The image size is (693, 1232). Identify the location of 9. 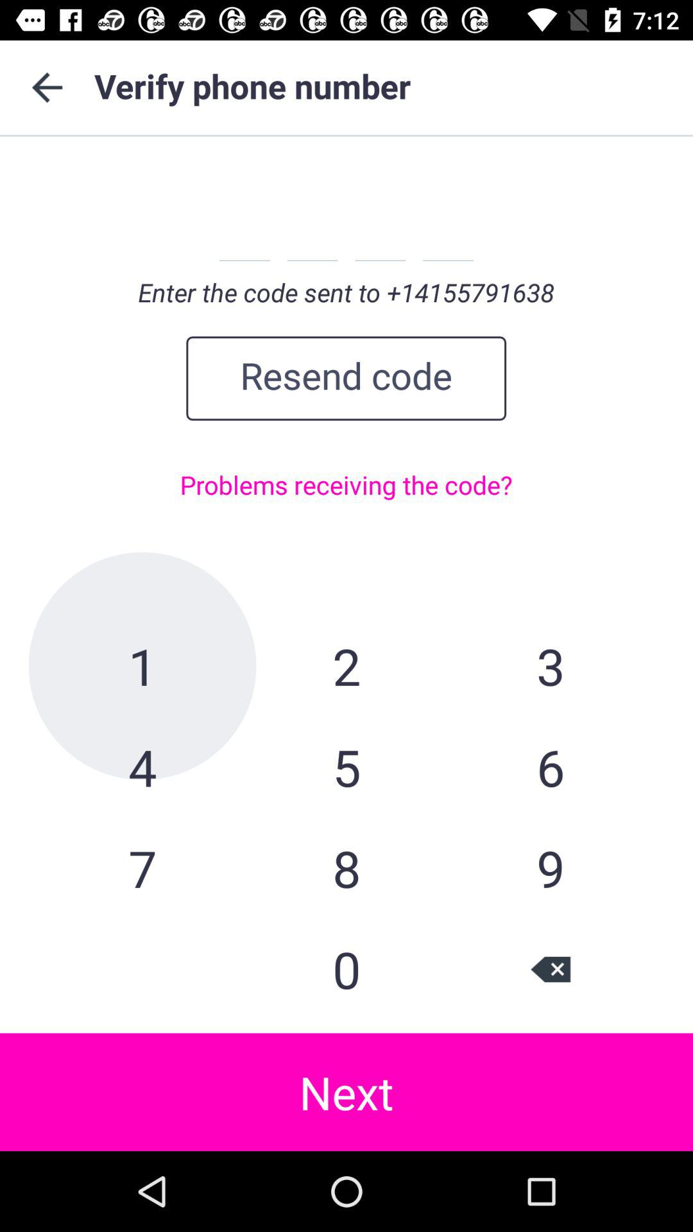
(551, 868).